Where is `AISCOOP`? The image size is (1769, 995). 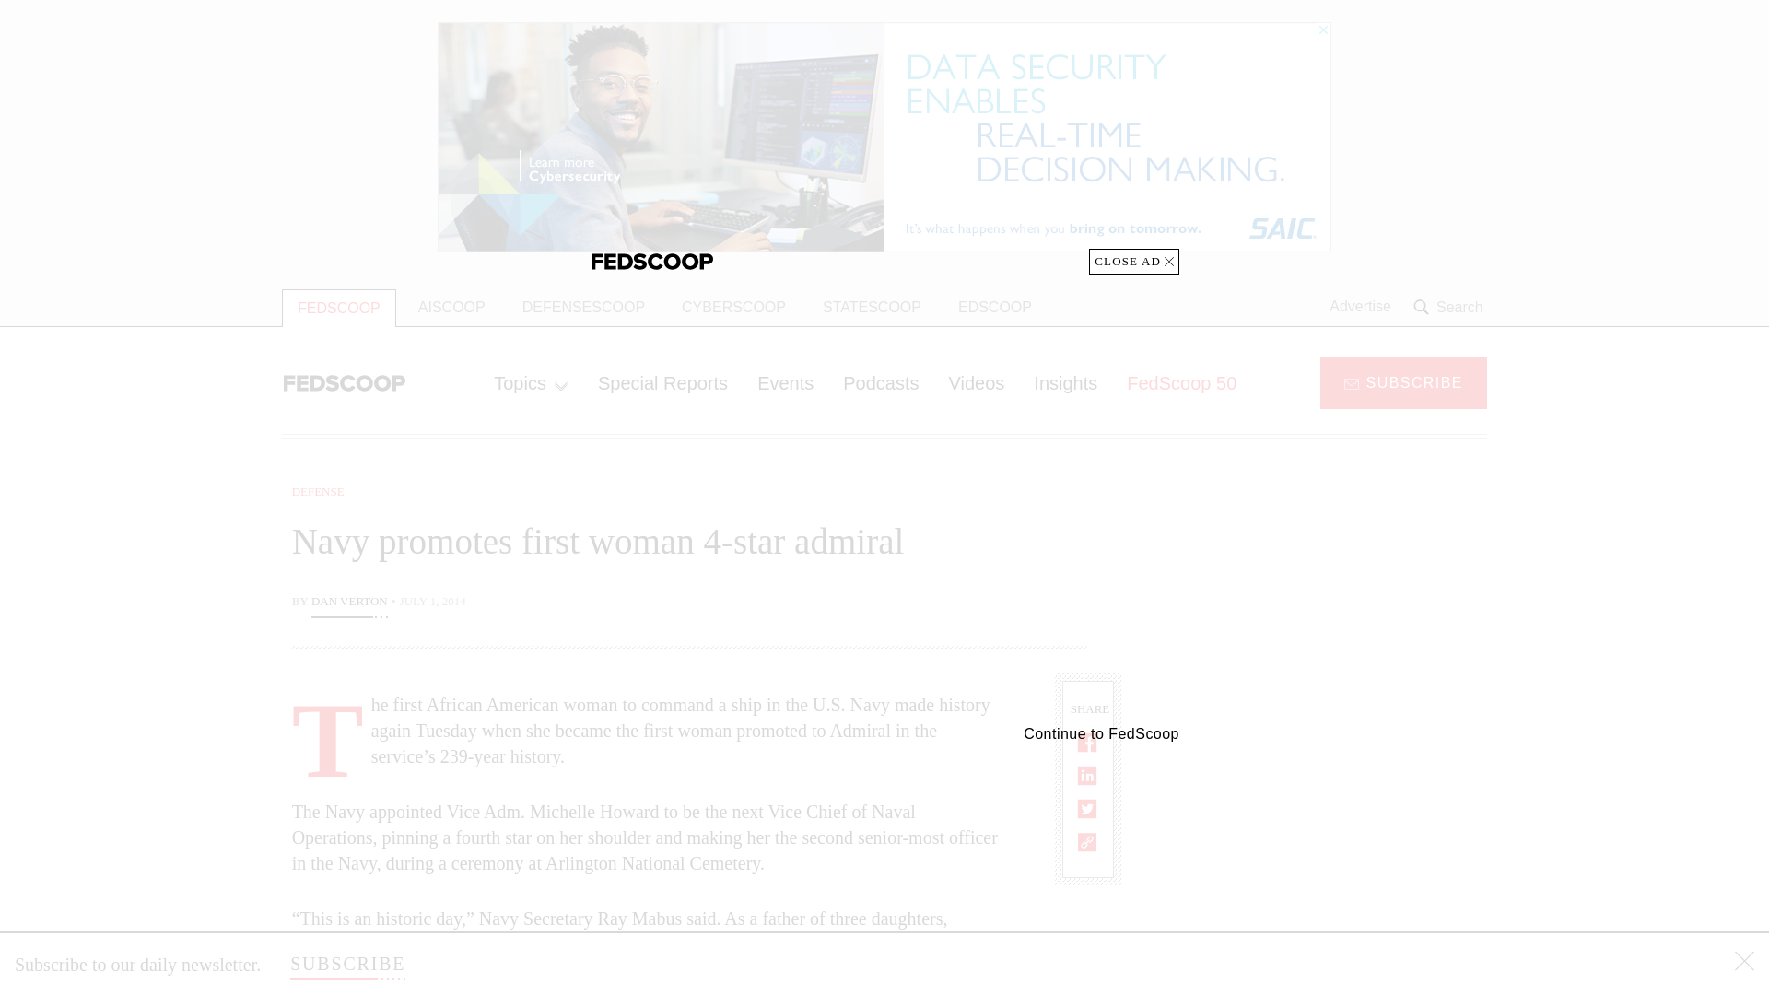 AISCOOP is located at coordinates (451, 308).